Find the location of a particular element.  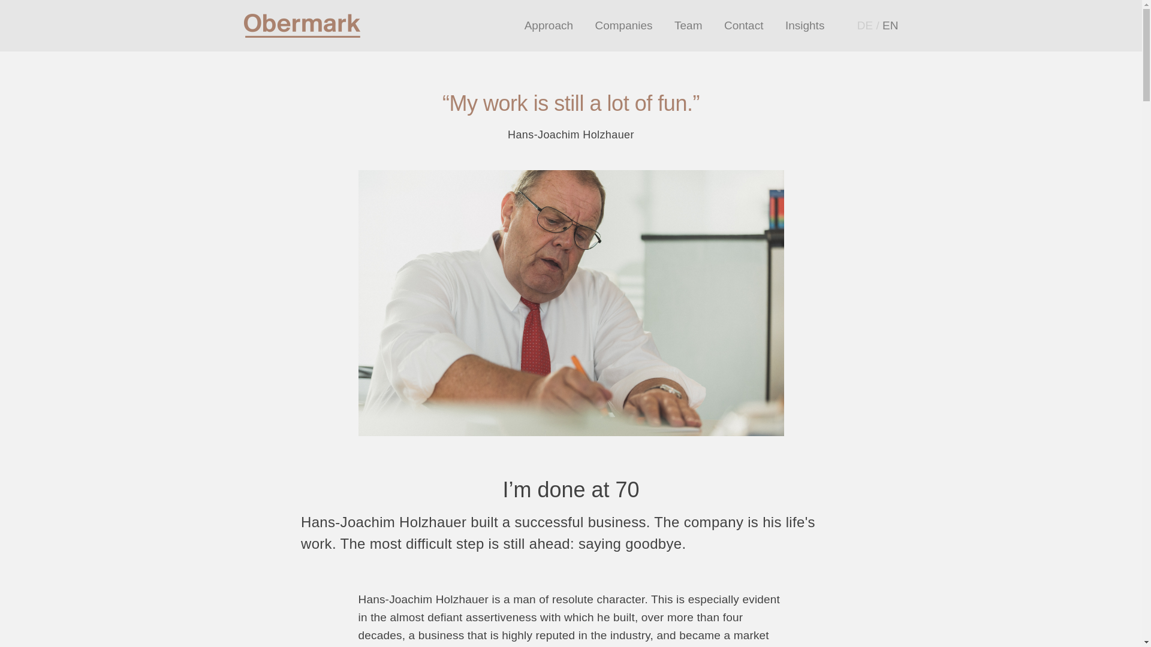

EN is located at coordinates (890, 25).